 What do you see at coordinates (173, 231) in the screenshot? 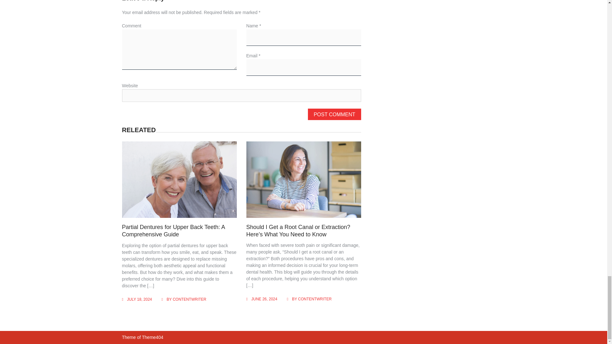
I see `Partial Dentures for Upper Back Teeth: A Comprehensive Guide` at bounding box center [173, 231].